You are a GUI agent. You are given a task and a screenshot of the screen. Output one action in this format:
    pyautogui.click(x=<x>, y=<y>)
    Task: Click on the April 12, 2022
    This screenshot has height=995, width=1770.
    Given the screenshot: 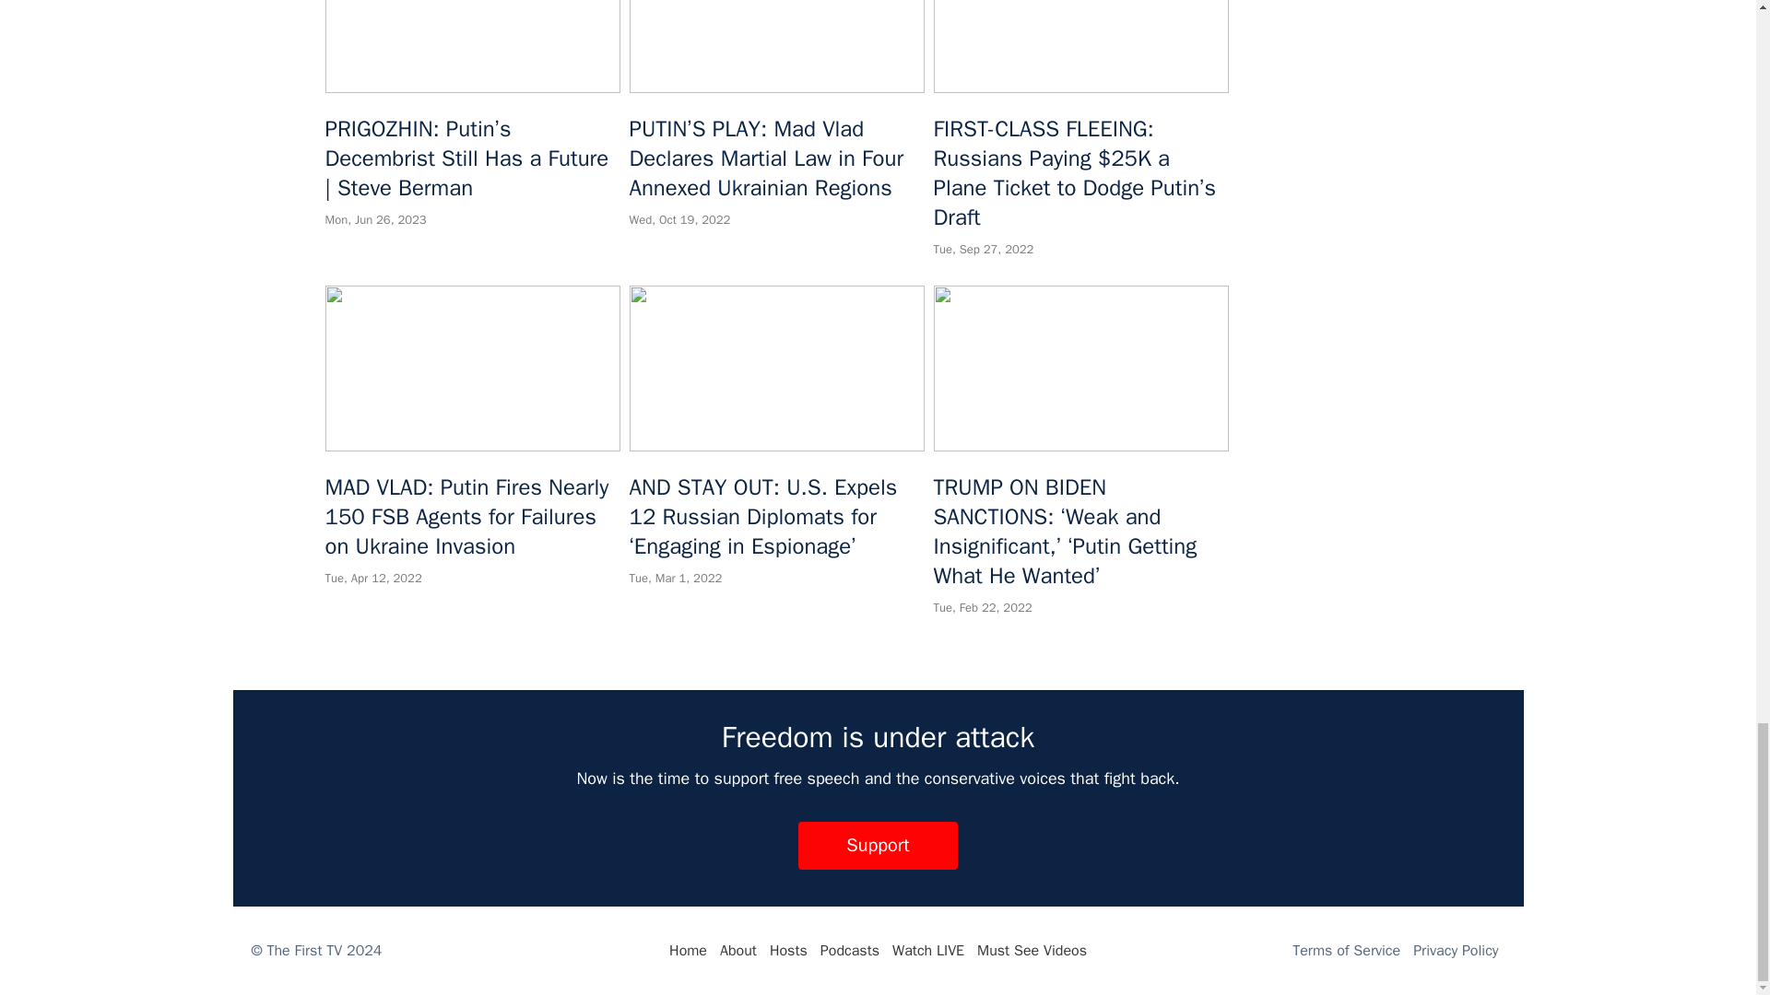 What is the action you would take?
    pyautogui.click(x=372, y=578)
    